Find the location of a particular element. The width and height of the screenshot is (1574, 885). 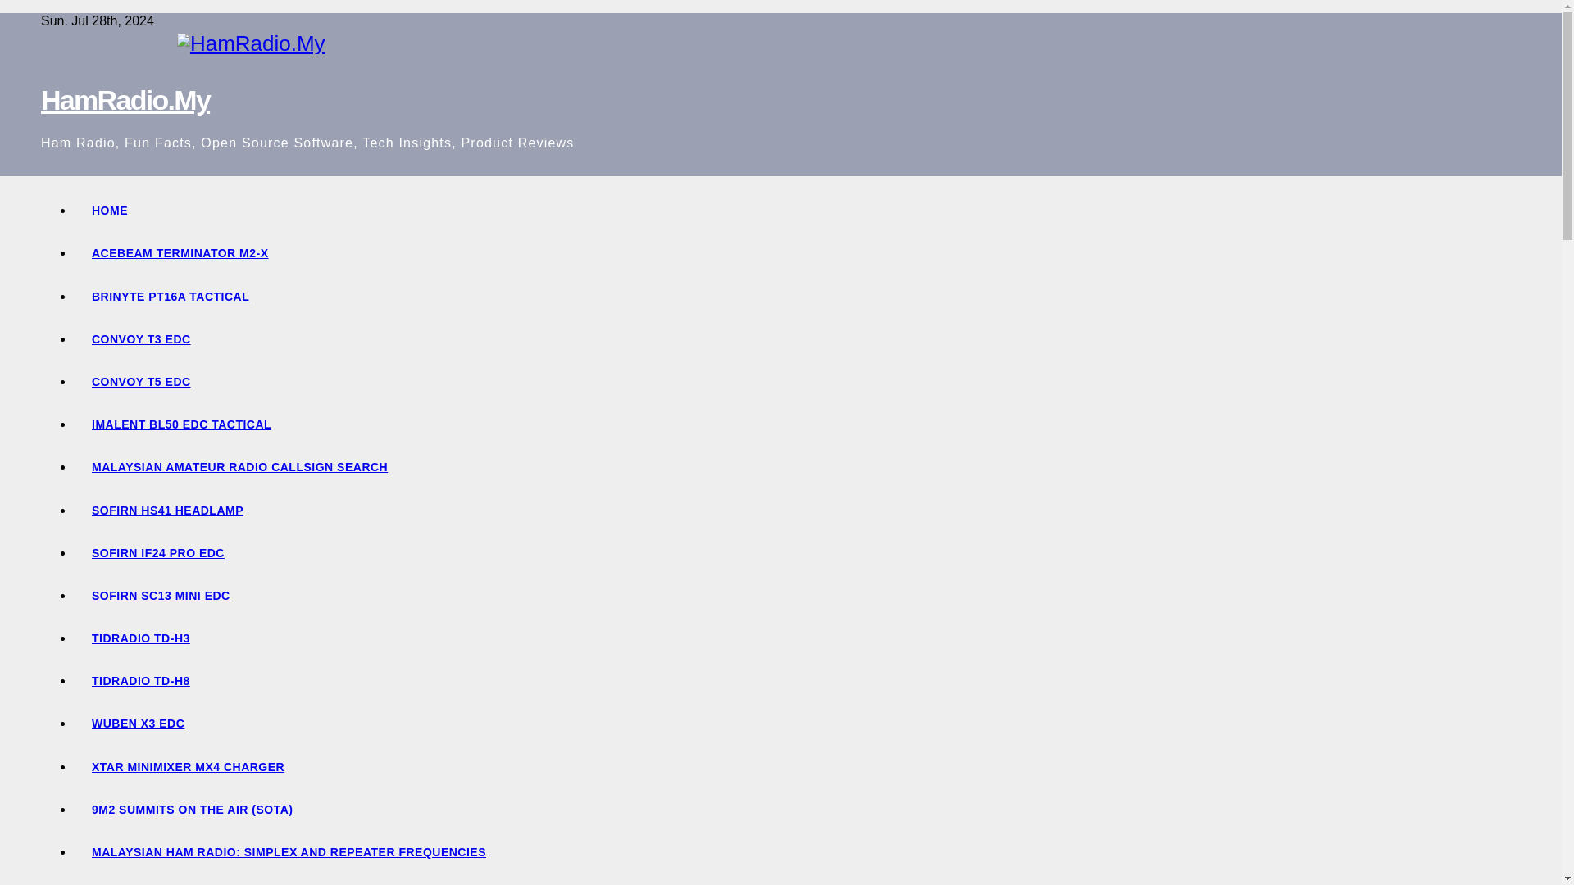

SOFIRN IF24 PRO EDC is located at coordinates (797, 552).